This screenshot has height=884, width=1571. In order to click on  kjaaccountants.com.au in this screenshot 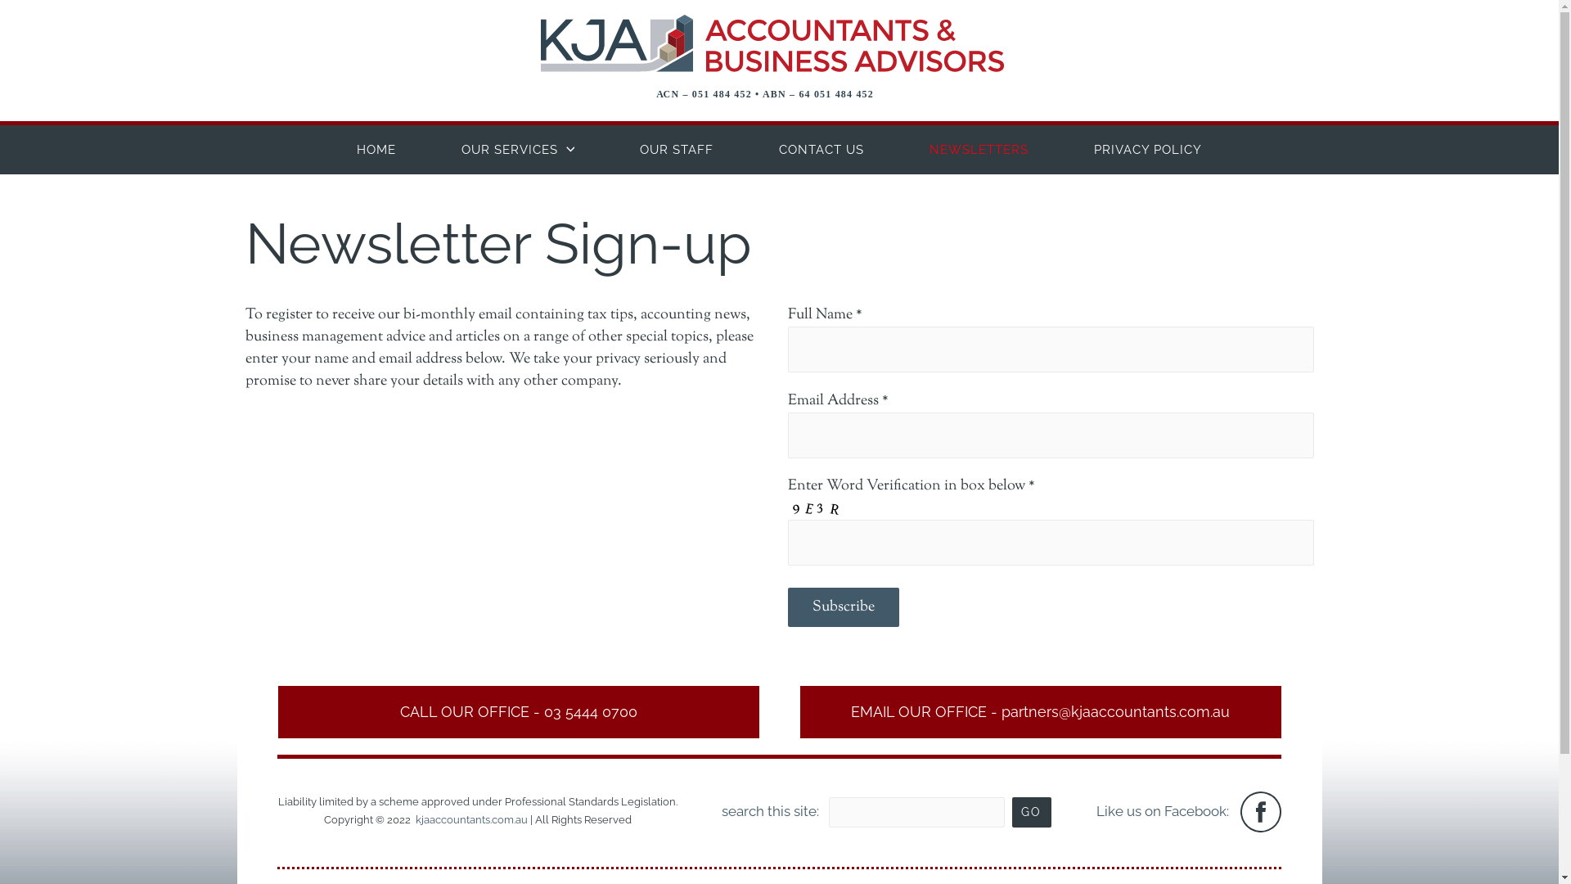, I will do `click(471, 820)`.